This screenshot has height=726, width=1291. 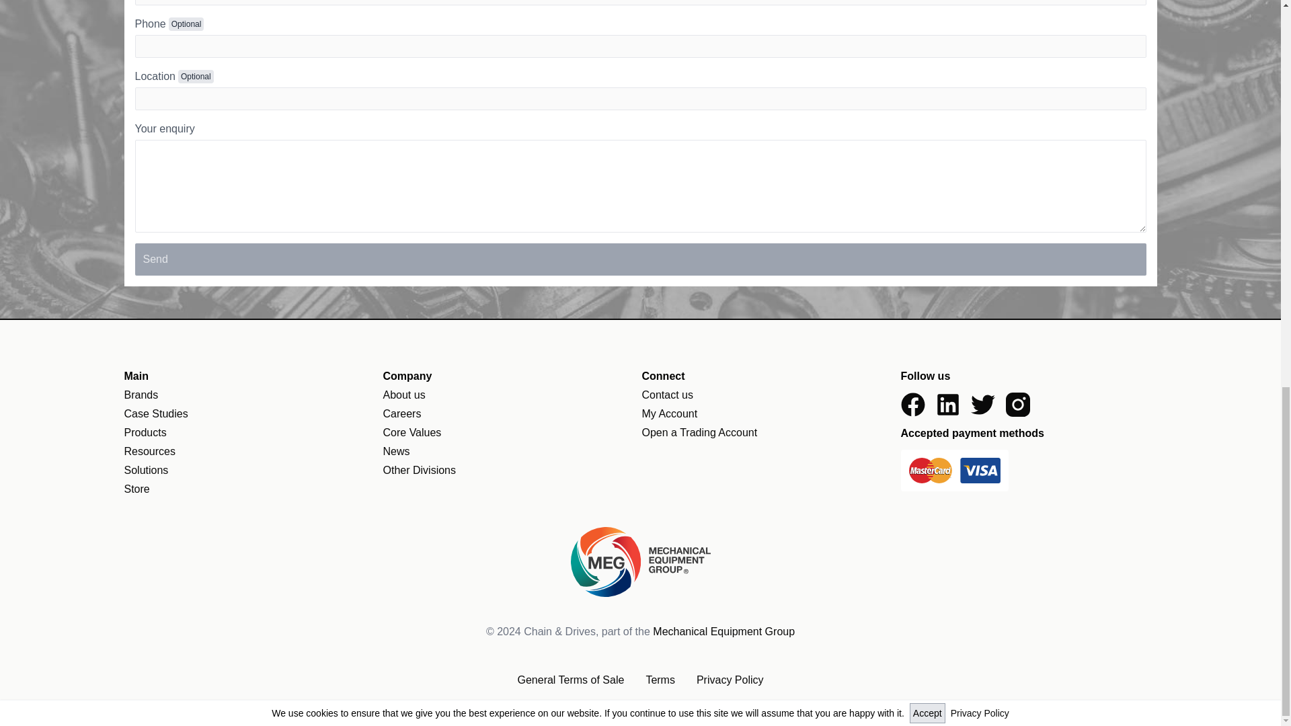 What do you see at coordinates (145, 433) in the screenshot?
I see `Products` at bounding box center [145, 433].